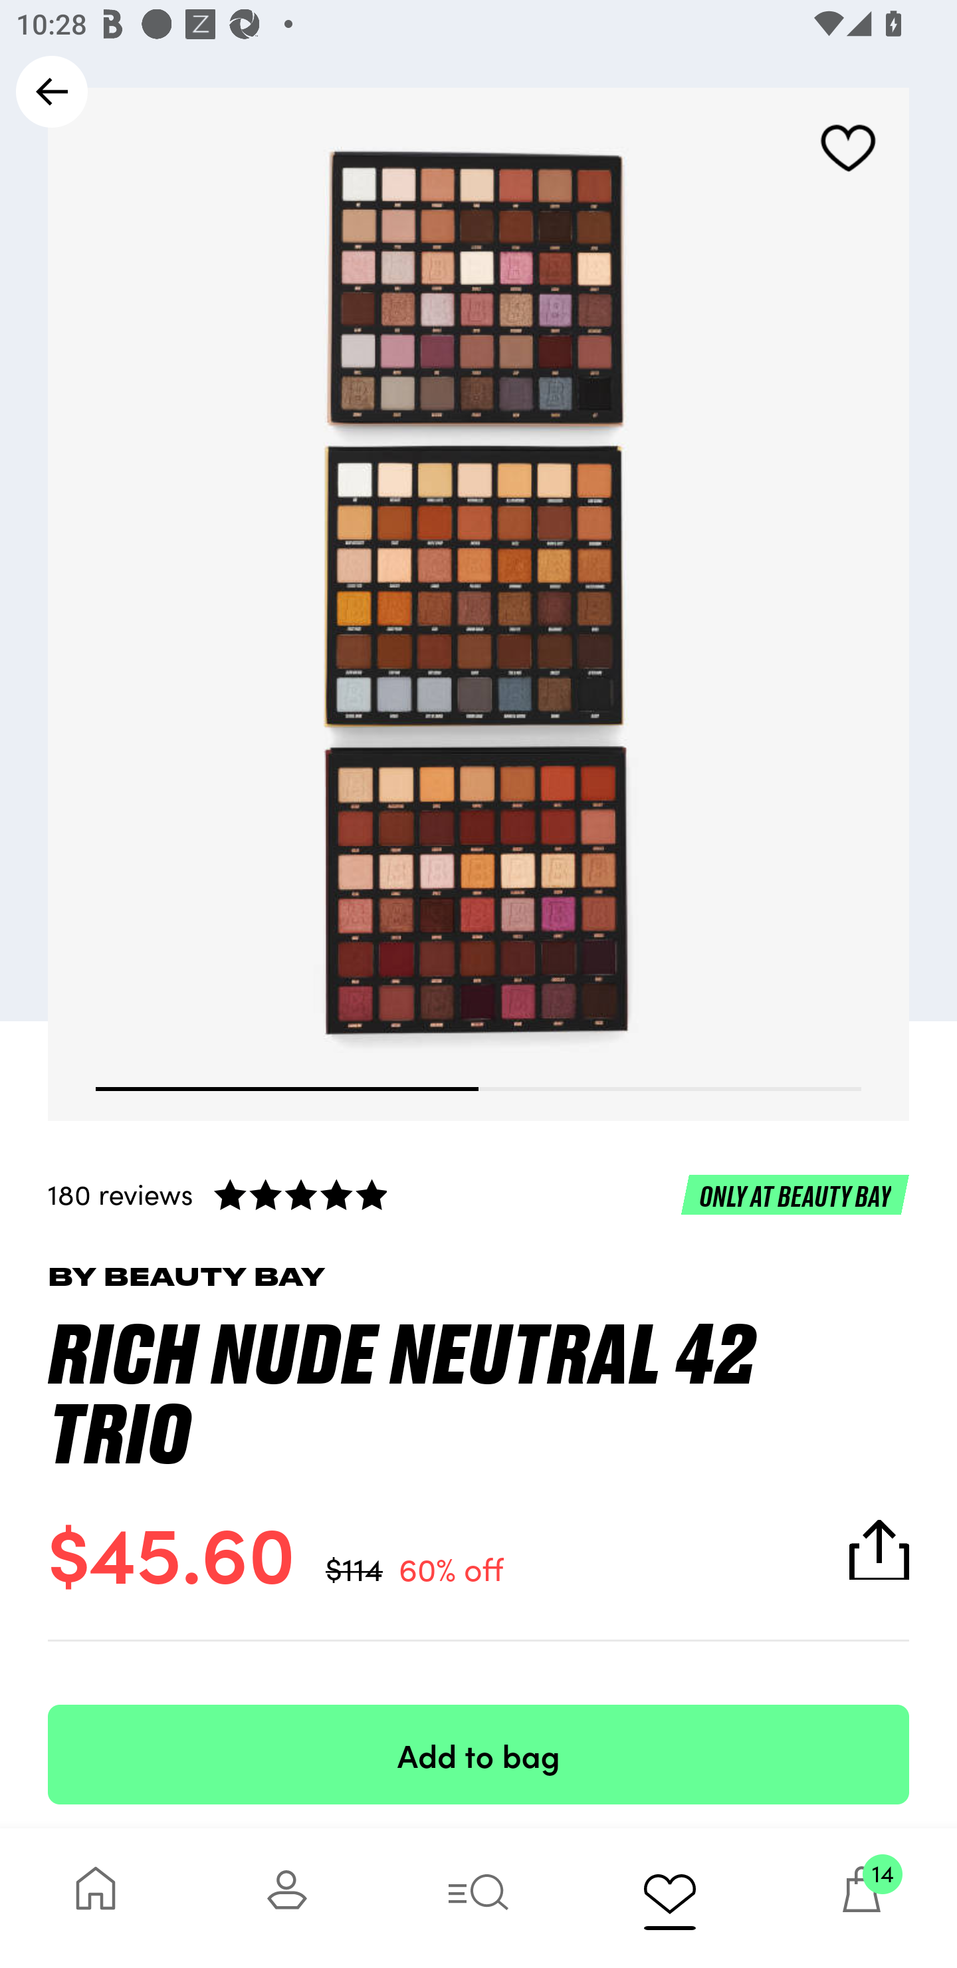  What do you see at coordinates (861, 1898) in the screenshot?
I see `14` at bounding box center [861, 1898].